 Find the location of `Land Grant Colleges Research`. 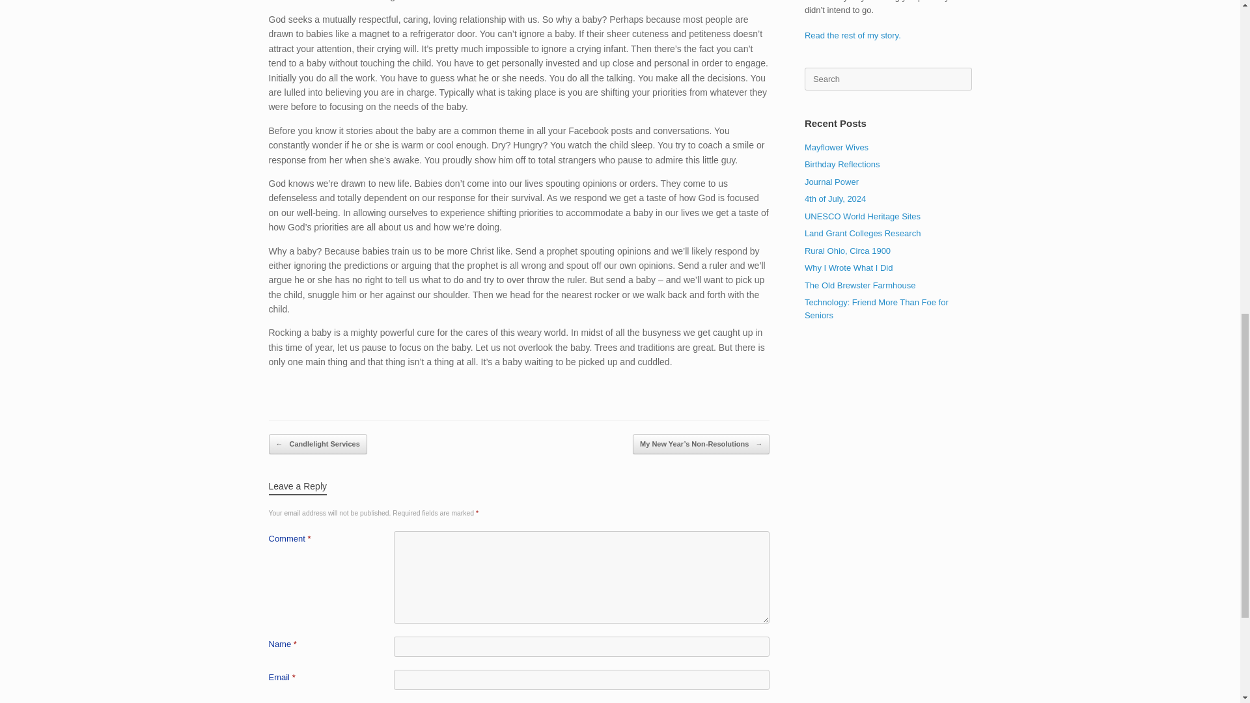

Land Grant Colleges Research is located at coordinates (863, 233).